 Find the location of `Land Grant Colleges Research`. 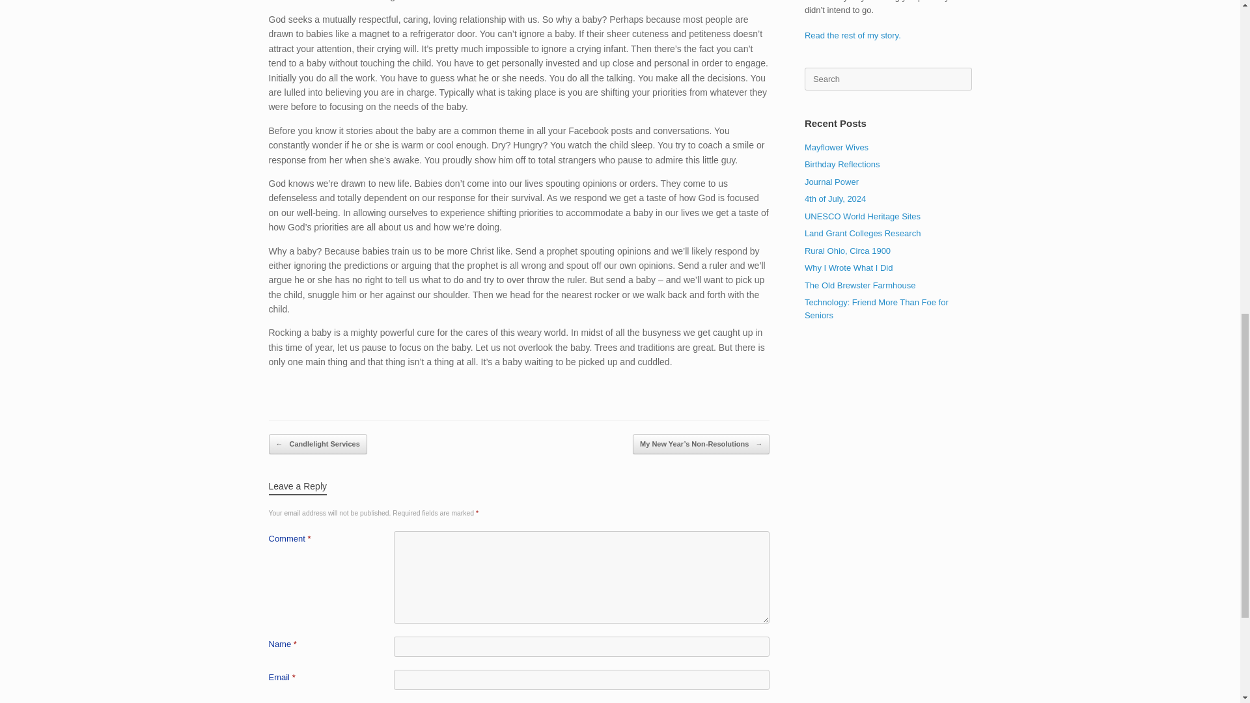

Land Grant Colleges Research is located at coordinates (863, 233).